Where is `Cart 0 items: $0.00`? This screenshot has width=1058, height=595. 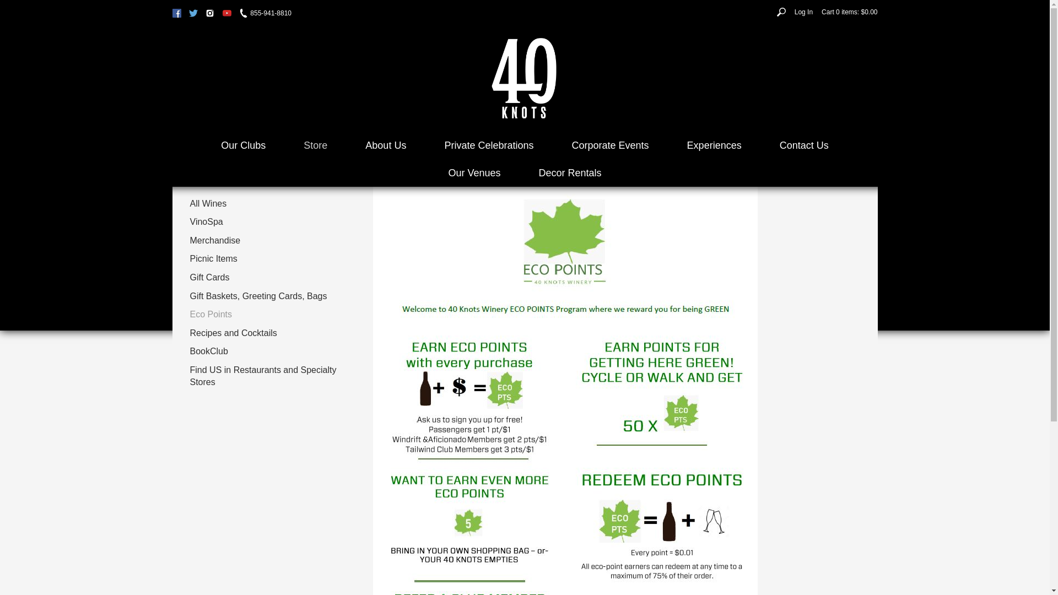
Cart 0 items: $0.00 is located at coordinates (850, 12).